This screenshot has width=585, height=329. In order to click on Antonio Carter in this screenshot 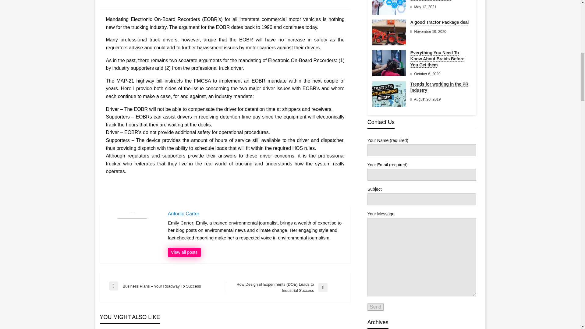, I will do `click(184, 252)`.